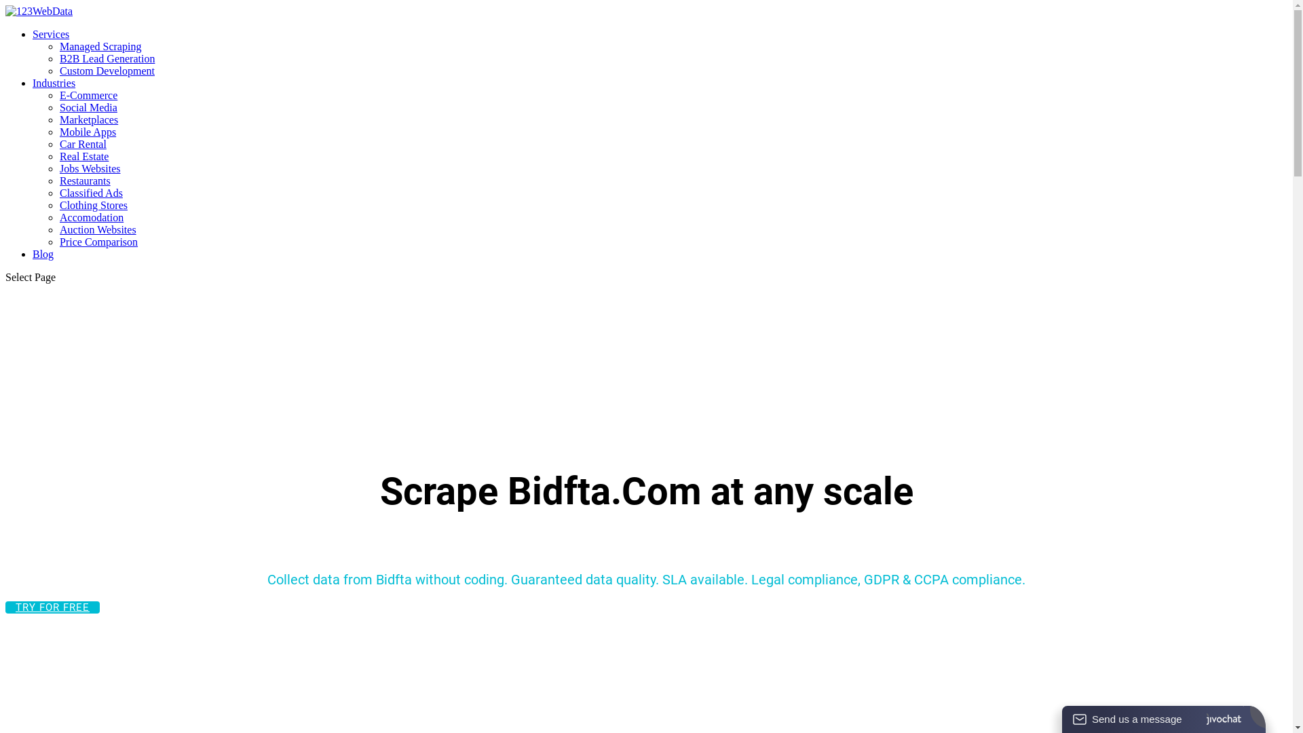 The width and height of the screenshot is (1303, 733). I want to click on E-Commerce, so click(88, 95).